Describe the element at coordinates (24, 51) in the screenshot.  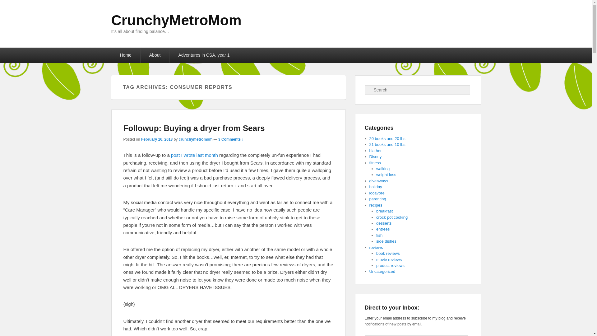
I see `Skip to primary content` at that location.